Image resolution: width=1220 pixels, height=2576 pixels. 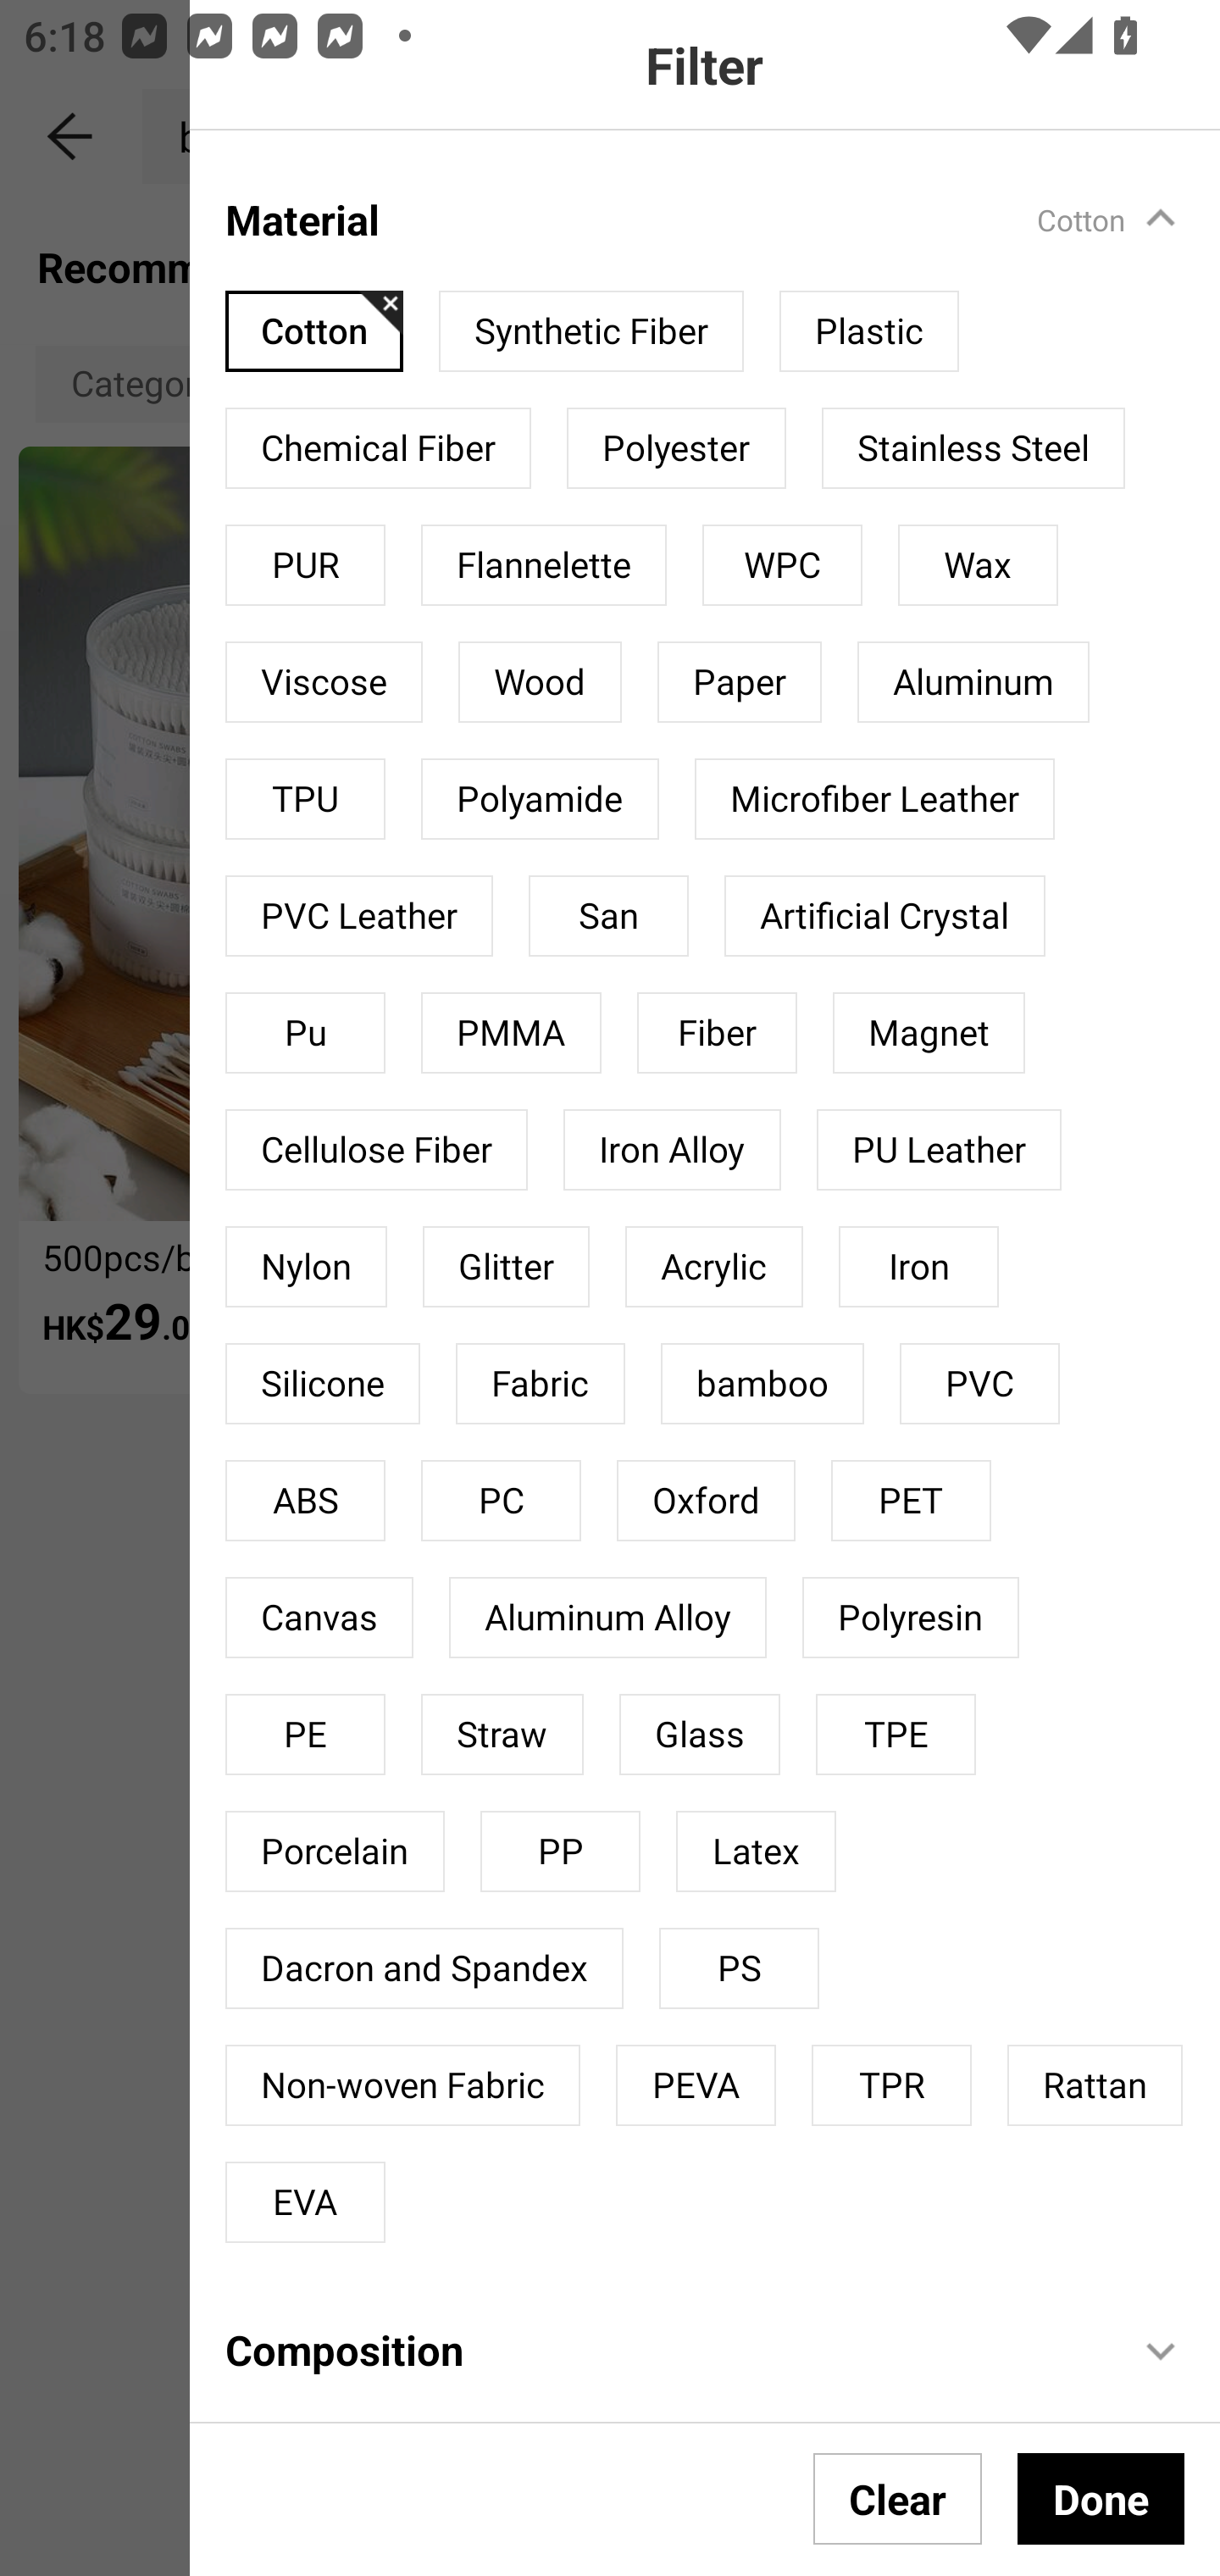 I want to click on PU Leather, so click(x=939, y=1150).